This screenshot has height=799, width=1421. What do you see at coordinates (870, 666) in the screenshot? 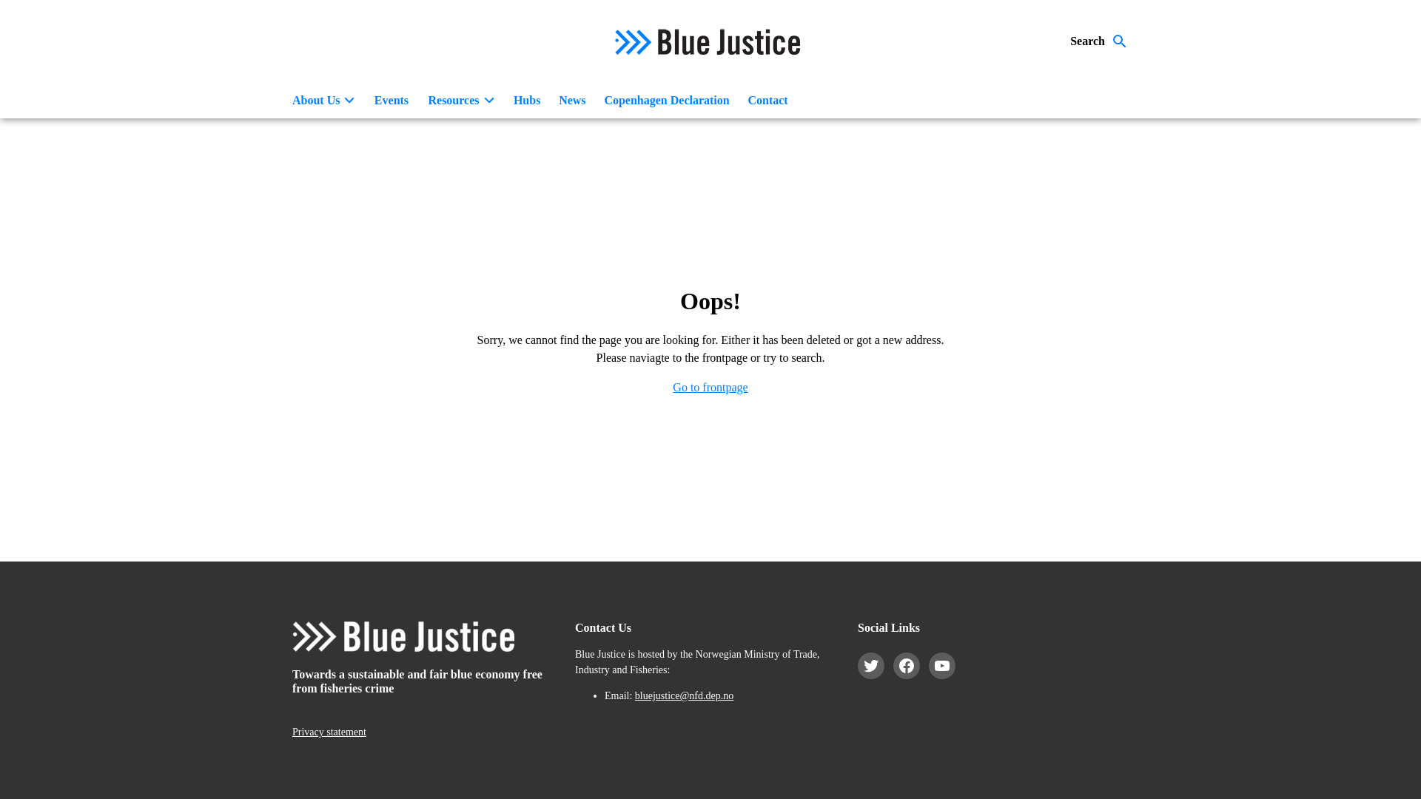
I see `Twitter` at bounding box center [870, 666].